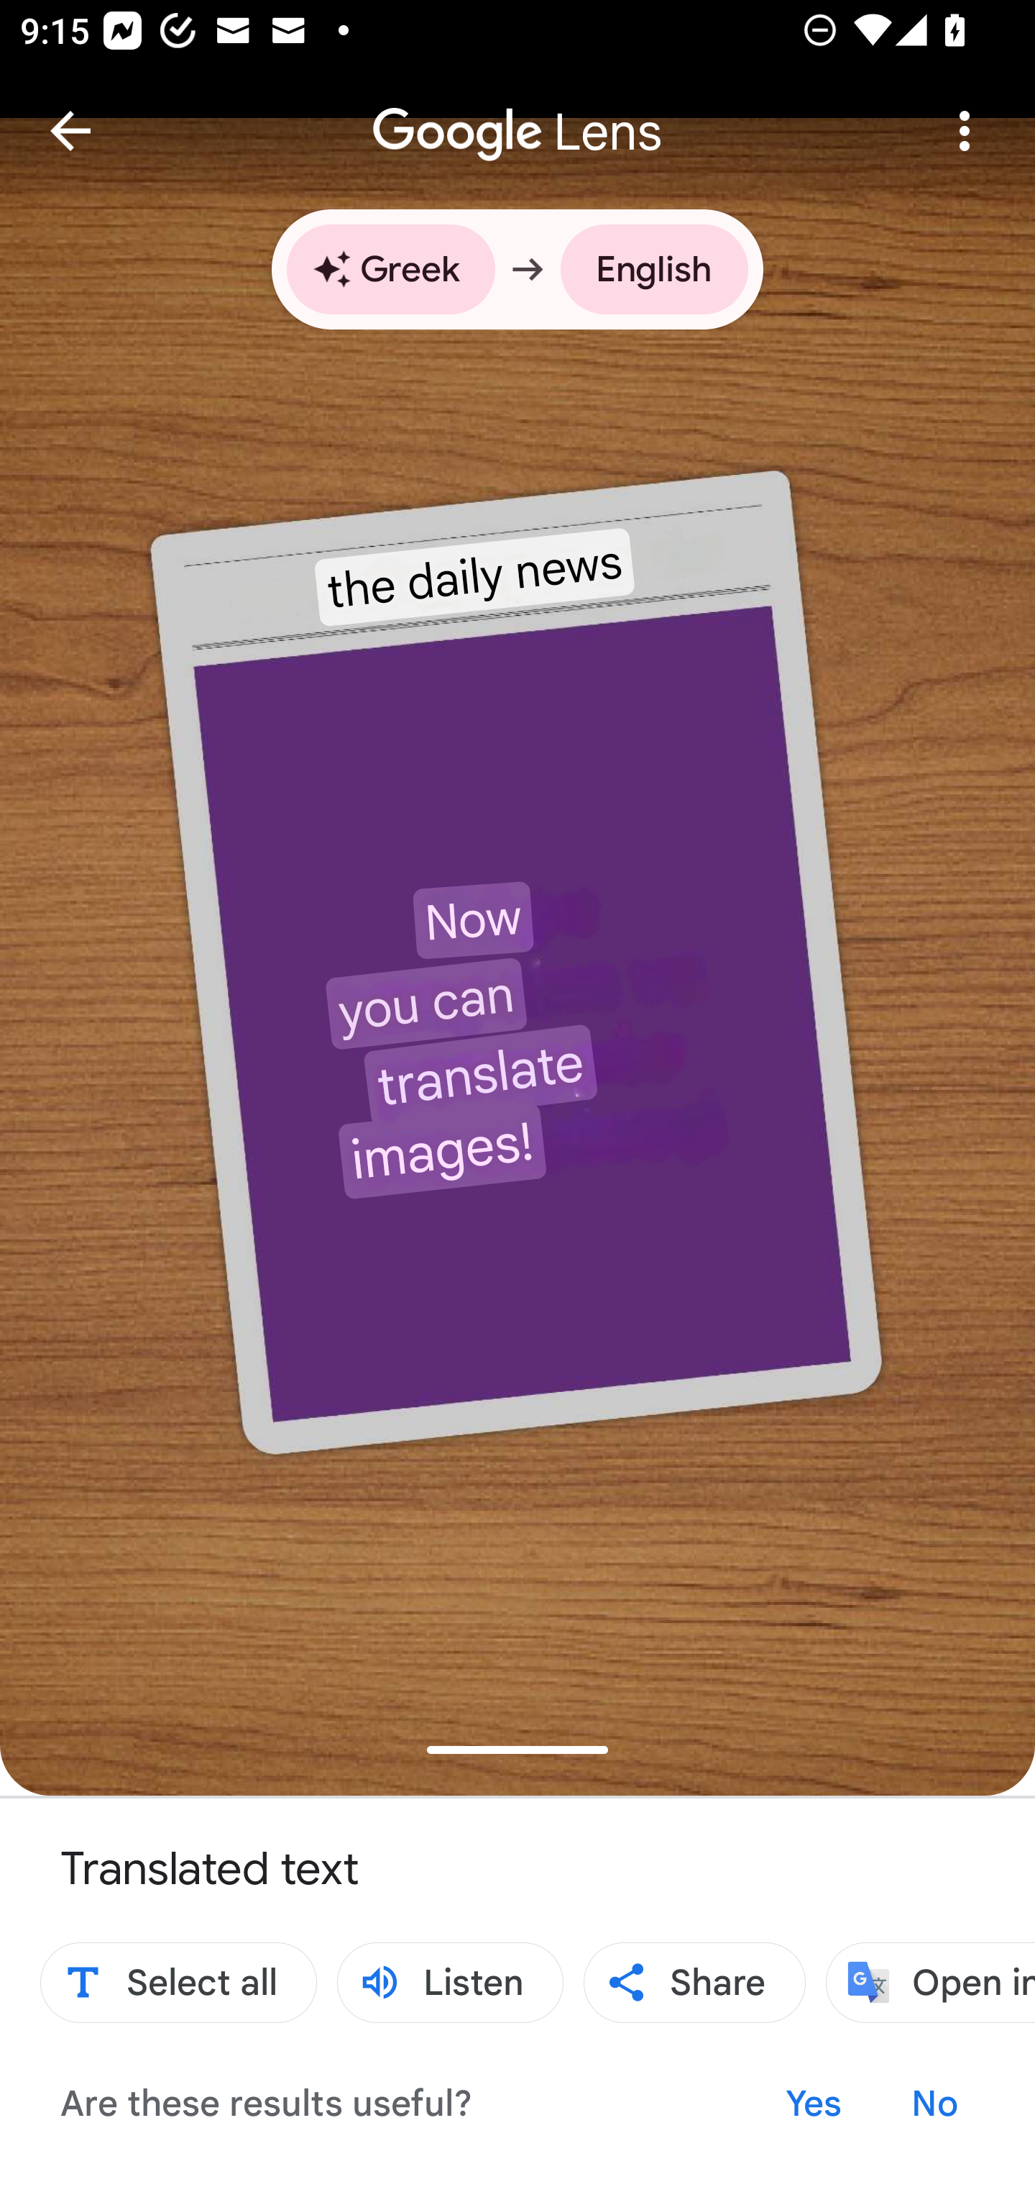  Describe the element at coordinates (178, 1983) in the screenshot. I see `Select all` at that location.